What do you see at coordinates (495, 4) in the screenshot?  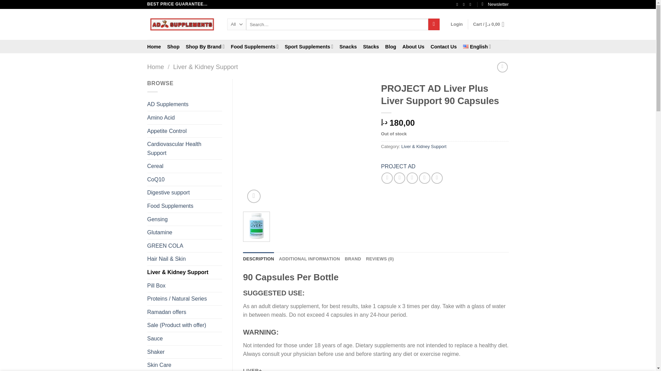 I see `Sign up for Newsletter` at bounding box center [495, 4].